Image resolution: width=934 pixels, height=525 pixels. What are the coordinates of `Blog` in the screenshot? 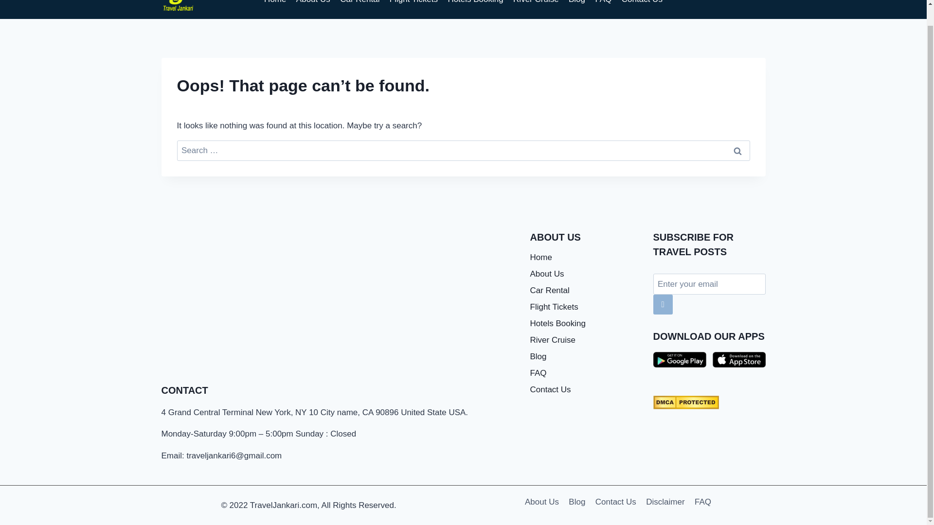 It's located at (585, 357).